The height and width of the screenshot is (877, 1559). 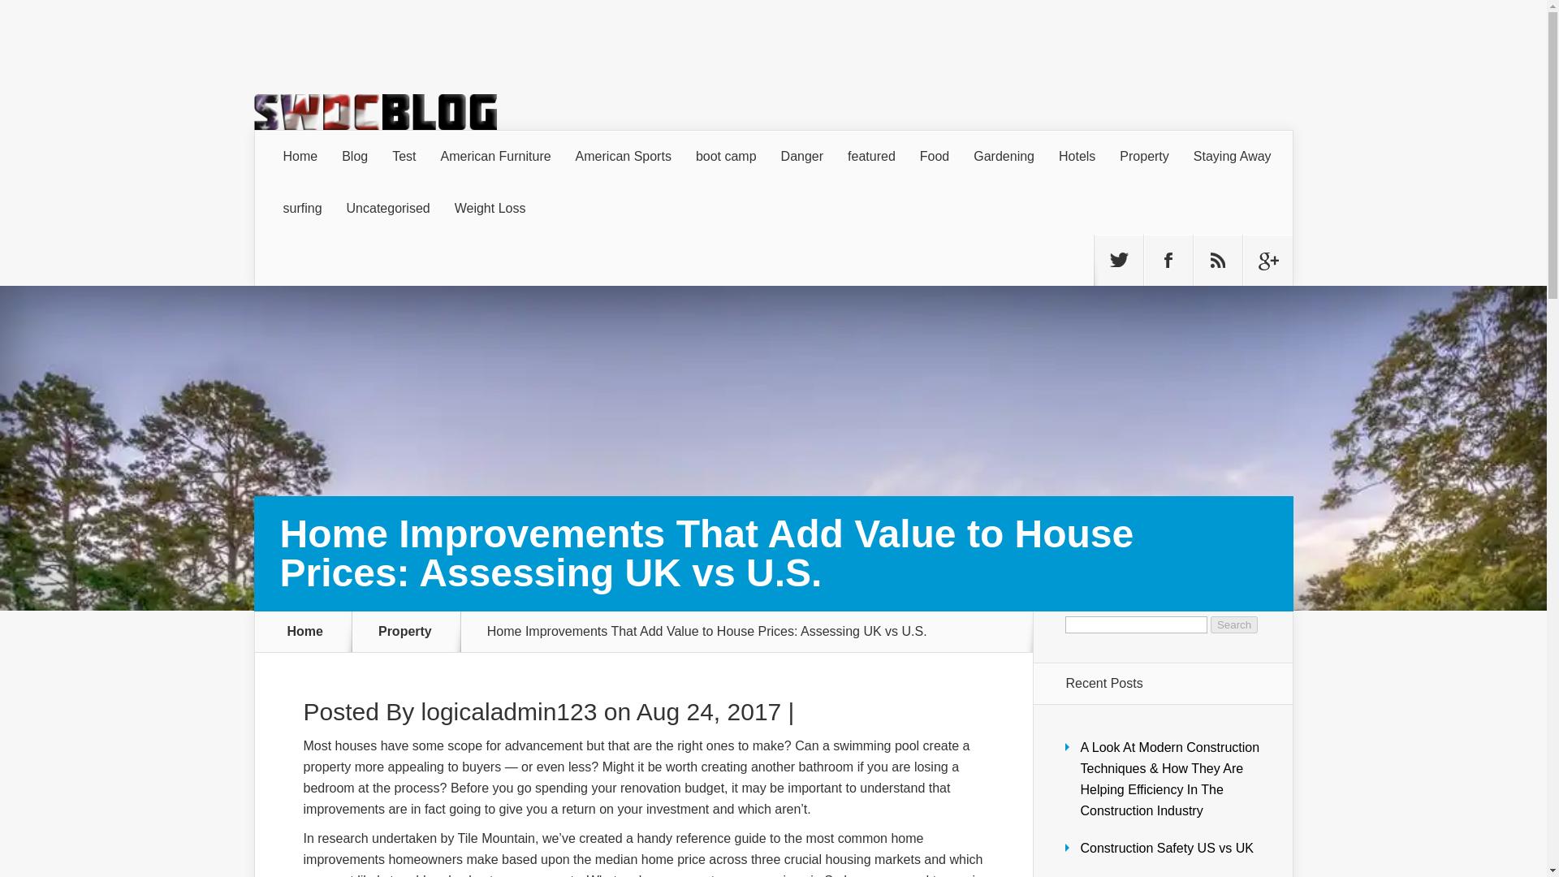 I want to click on Gardening, so click(x=1004, y=156).